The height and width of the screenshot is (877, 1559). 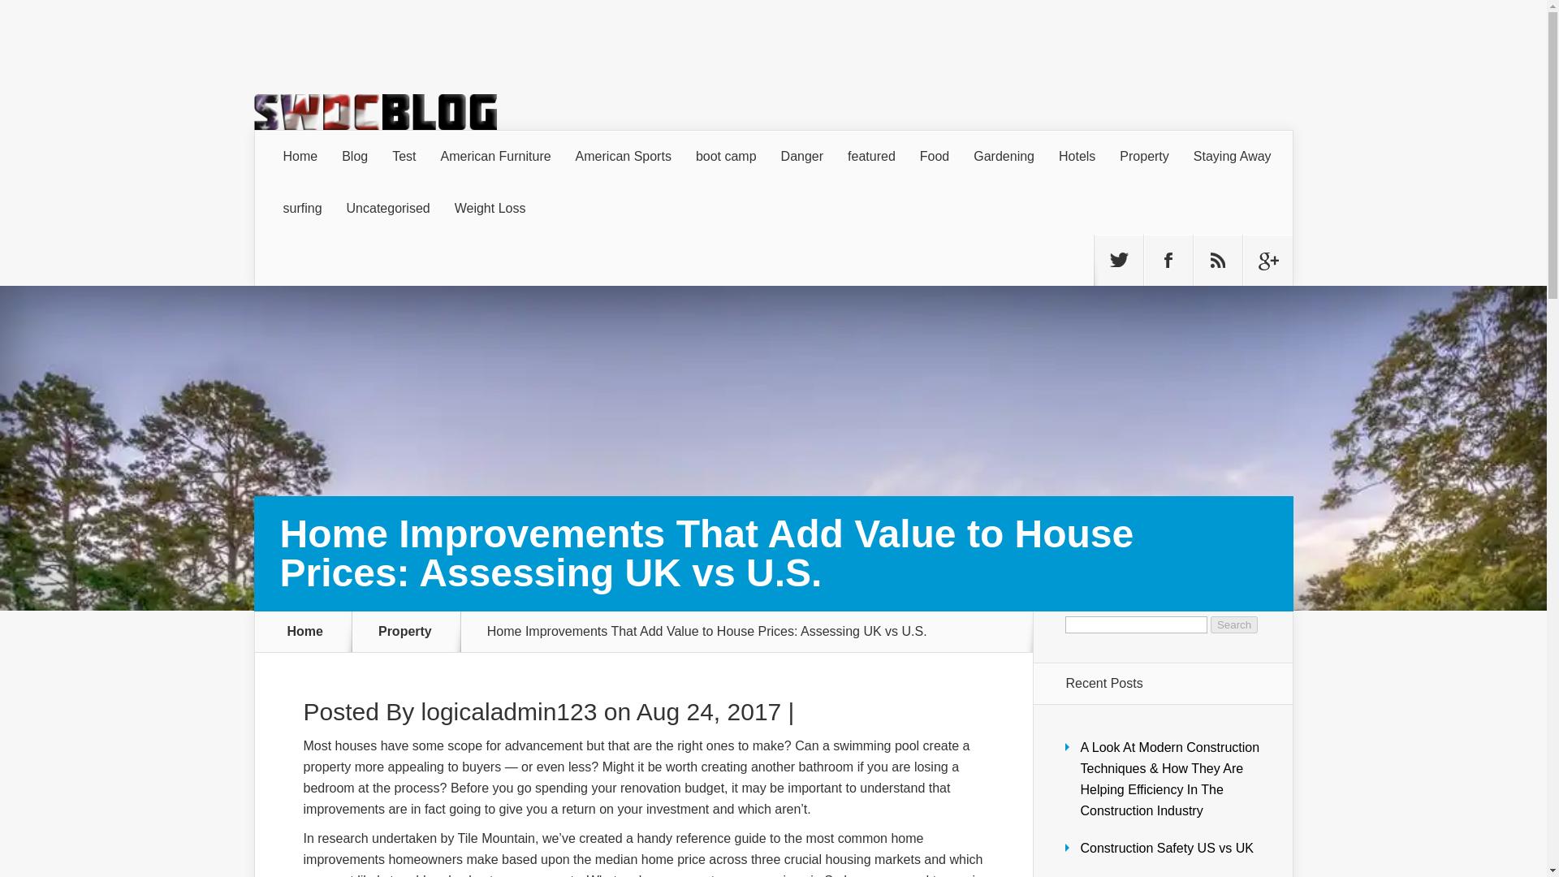 I want to click on Gardening, so click(x=1004, y=156).